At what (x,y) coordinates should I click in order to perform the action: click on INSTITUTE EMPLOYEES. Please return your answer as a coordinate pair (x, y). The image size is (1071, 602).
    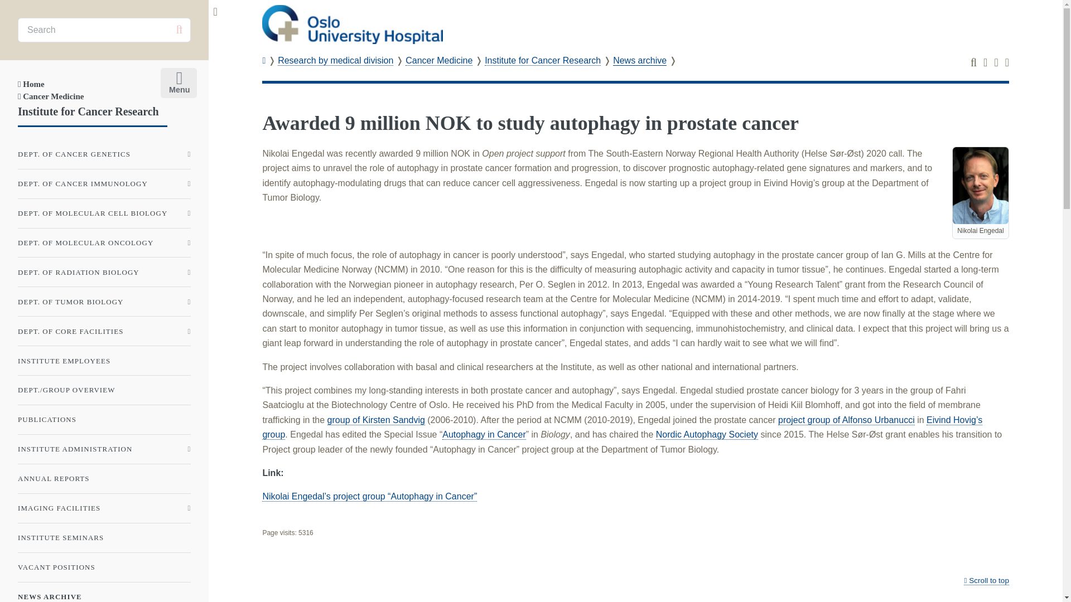
    Looking at the image, I should click on (104, 360).